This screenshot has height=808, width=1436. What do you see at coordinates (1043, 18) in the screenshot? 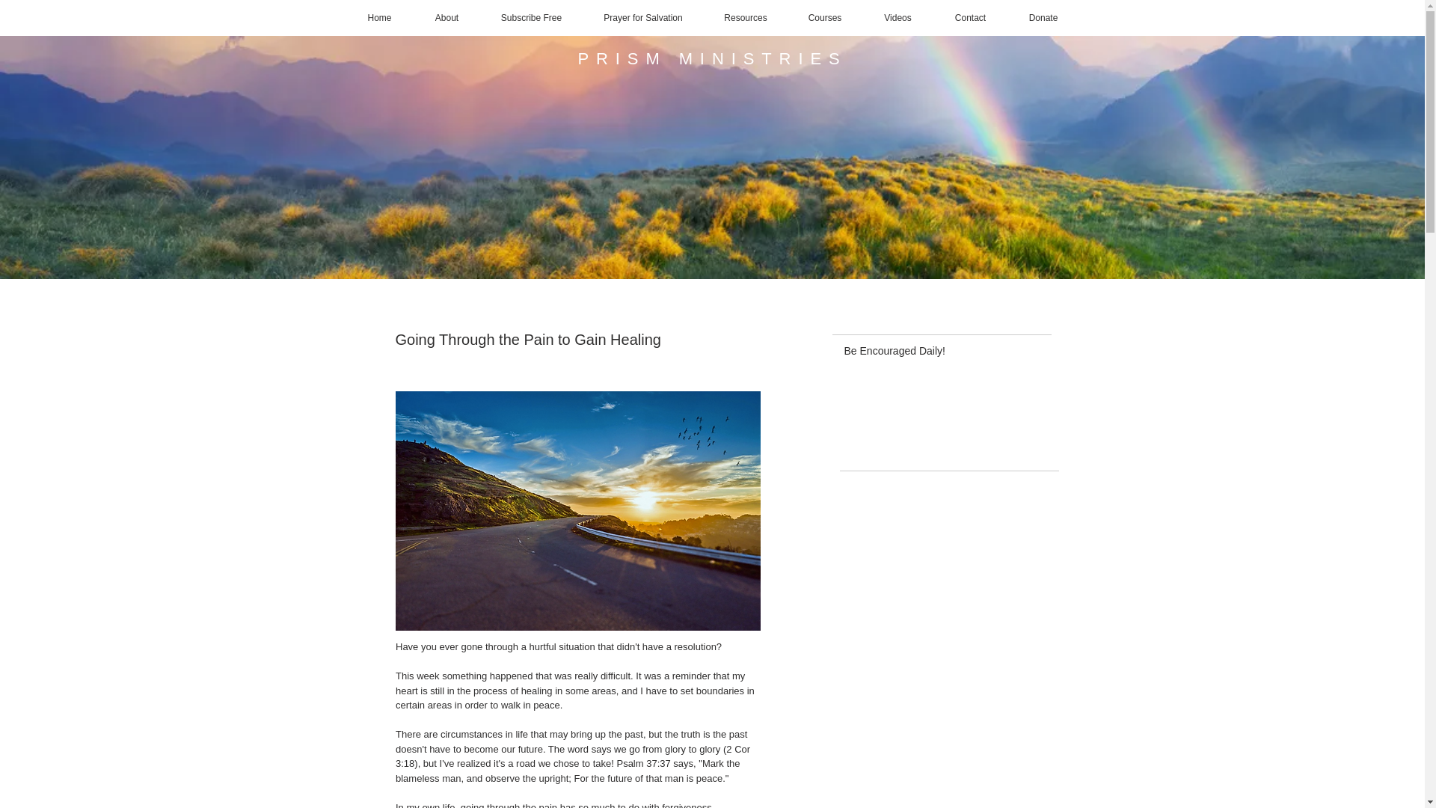
I see `Donate` at bounding box center [1043, 18].